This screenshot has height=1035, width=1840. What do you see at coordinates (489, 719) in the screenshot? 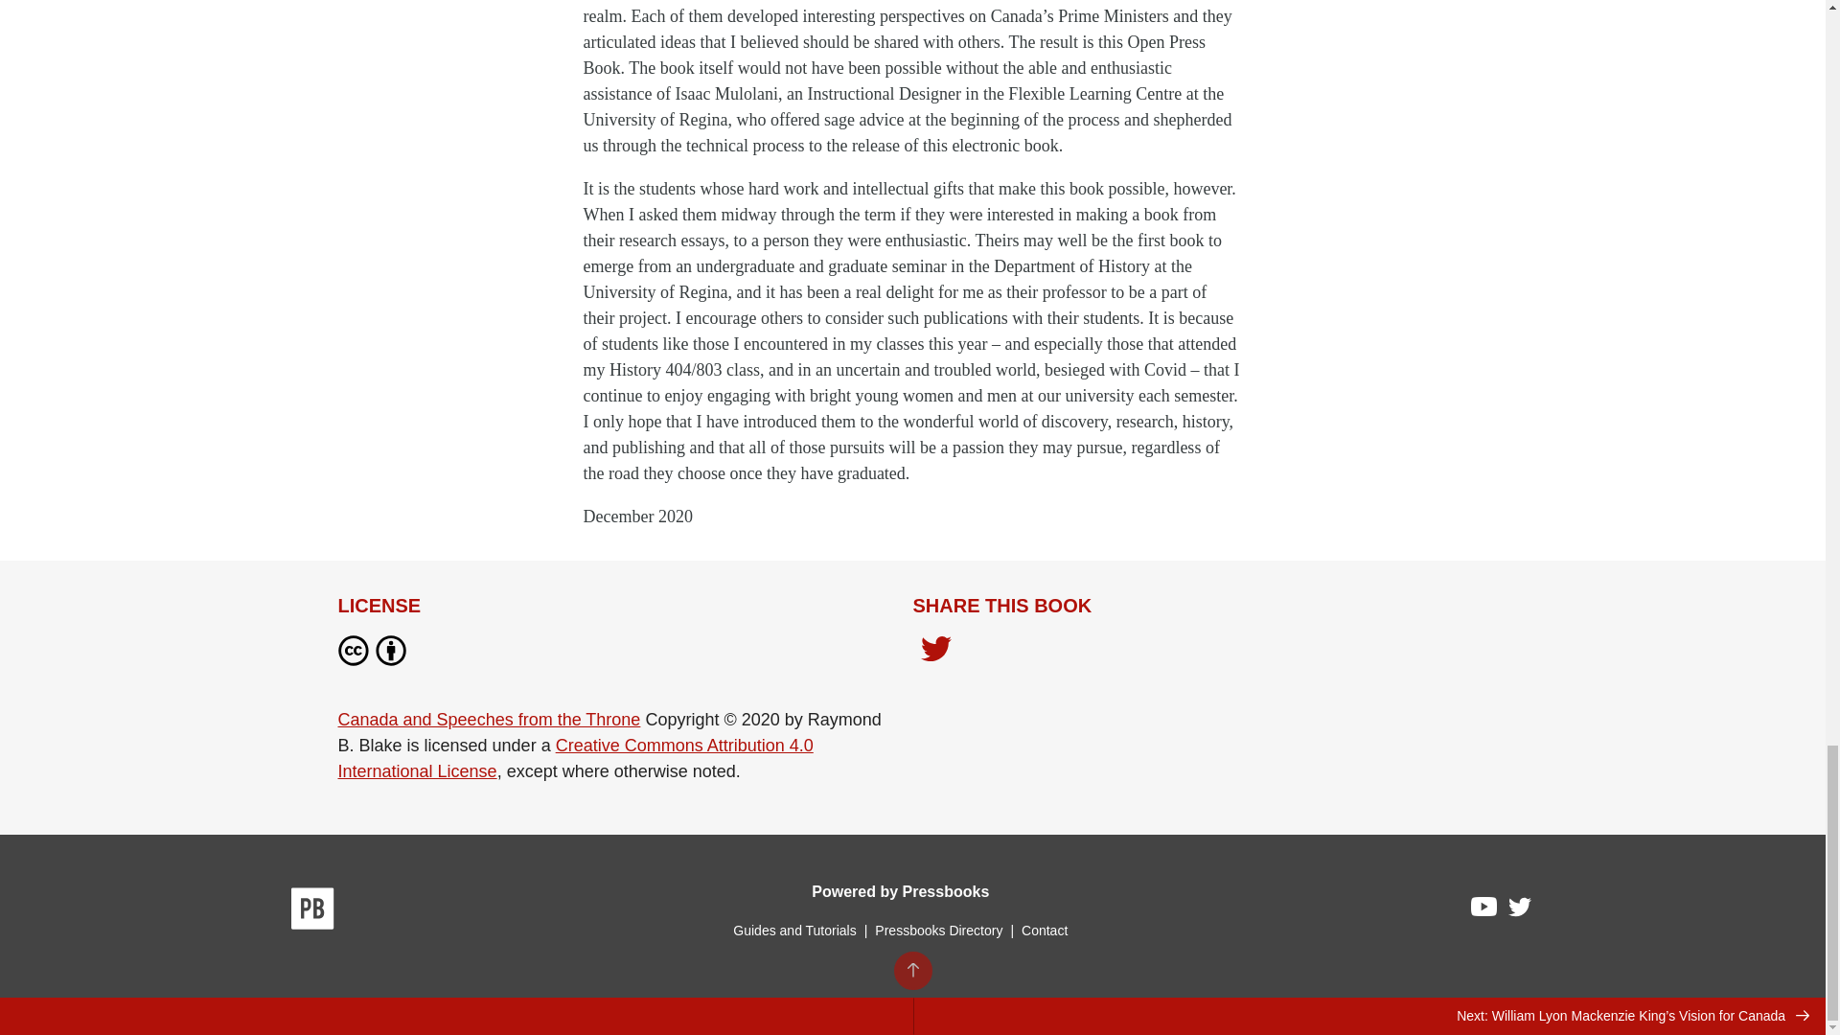
I see `Canada and Speeches from the Throne` at bounding box center [489, 719].